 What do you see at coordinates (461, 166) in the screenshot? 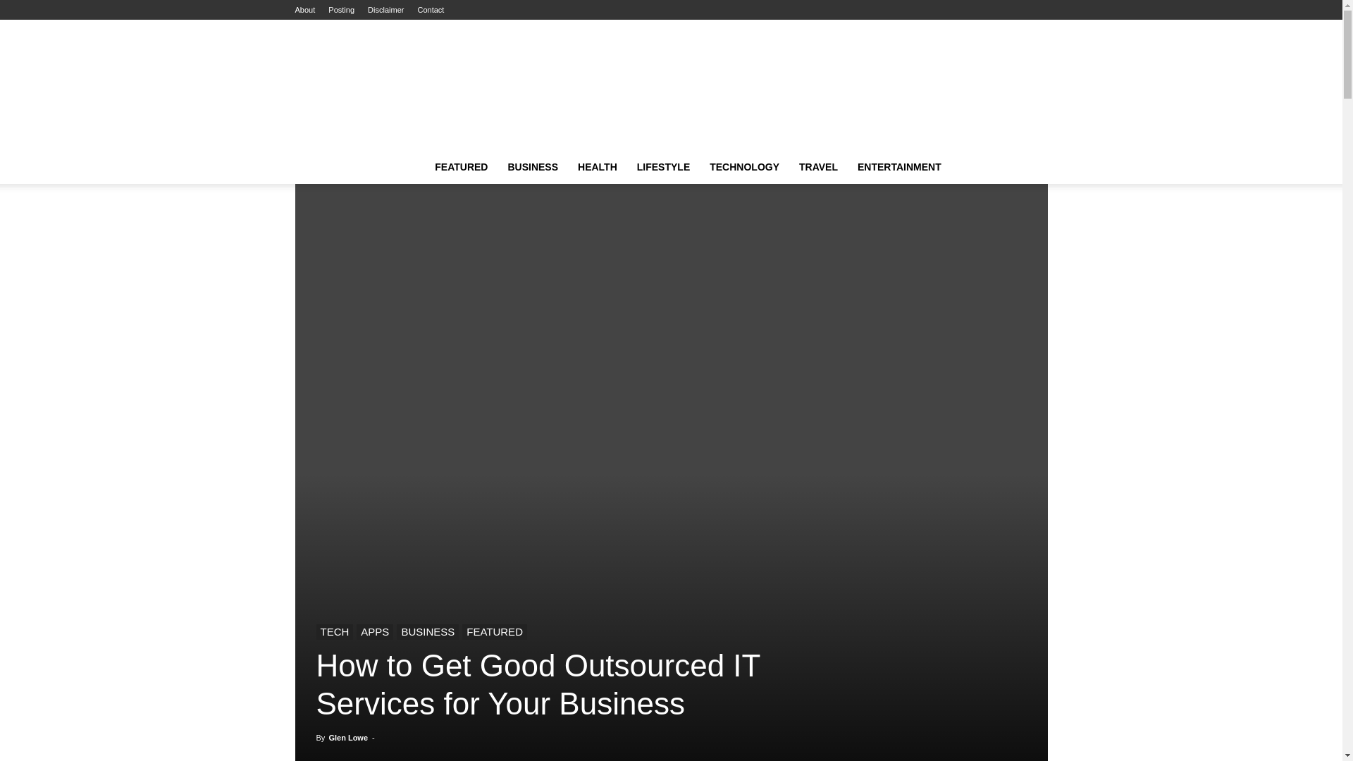
I see `CATEGORIES` at bounding box center [461, 166].